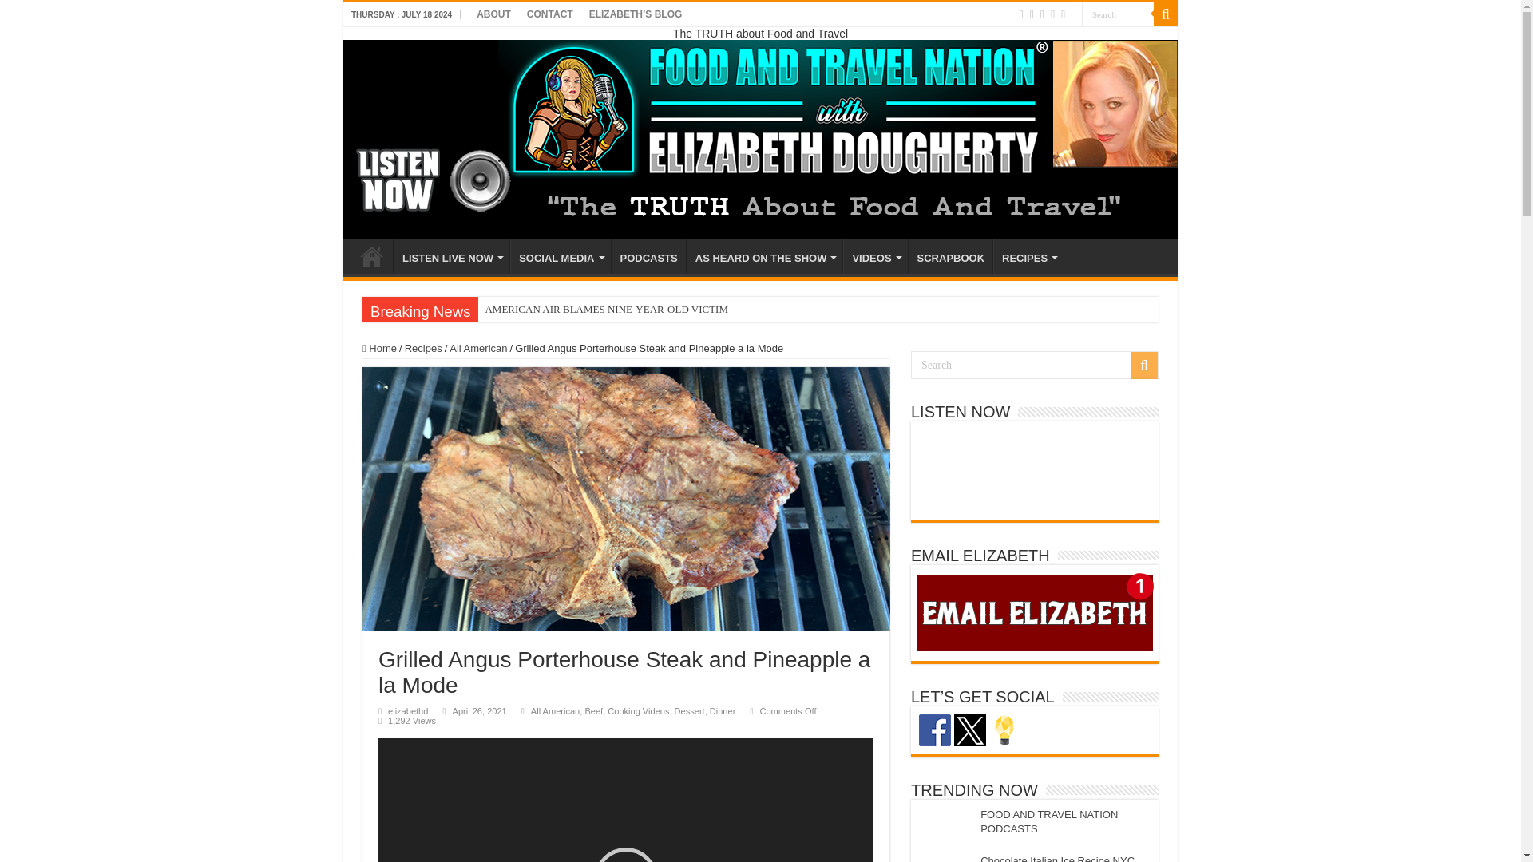 This screenshot has height=862, width=1533. I want to click on Search, so click(1035, 365).